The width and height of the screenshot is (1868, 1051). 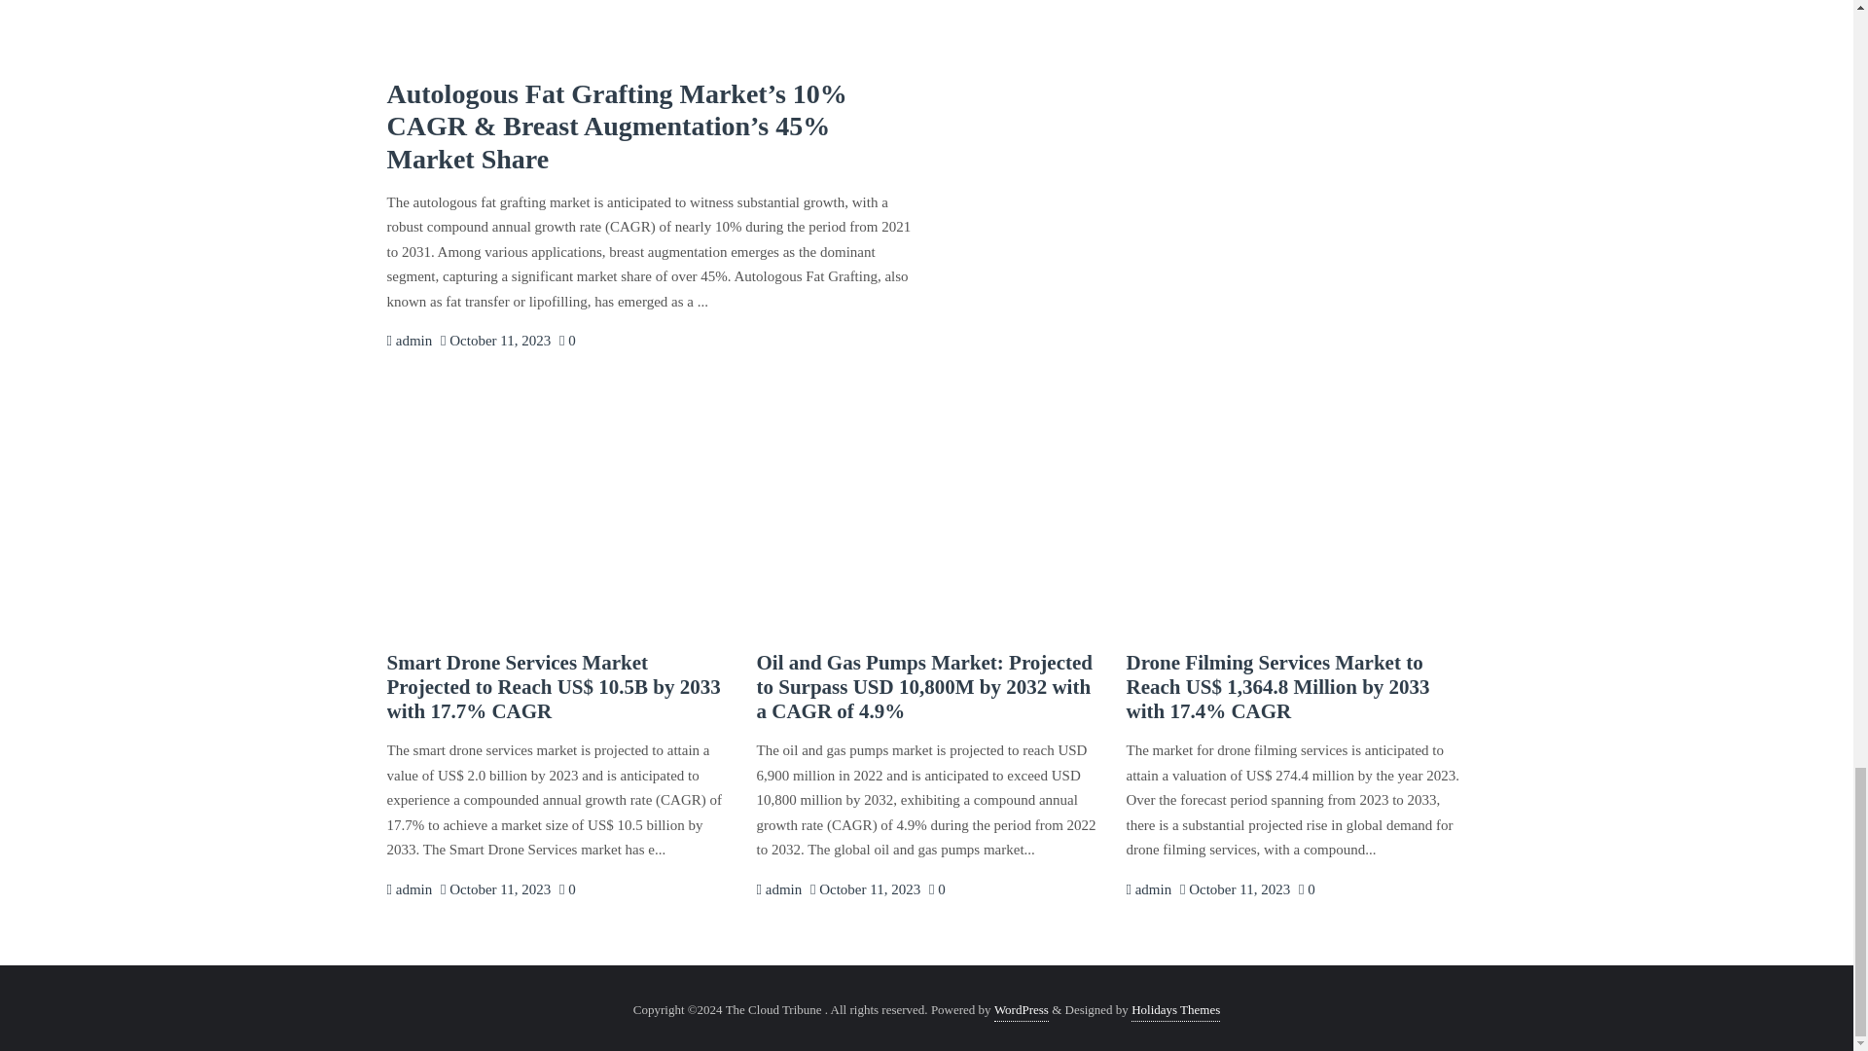 What do you see at coordinates (866, 889) in the screenshot?
I see `October 11, 2023` at bounding box center [866, 889].